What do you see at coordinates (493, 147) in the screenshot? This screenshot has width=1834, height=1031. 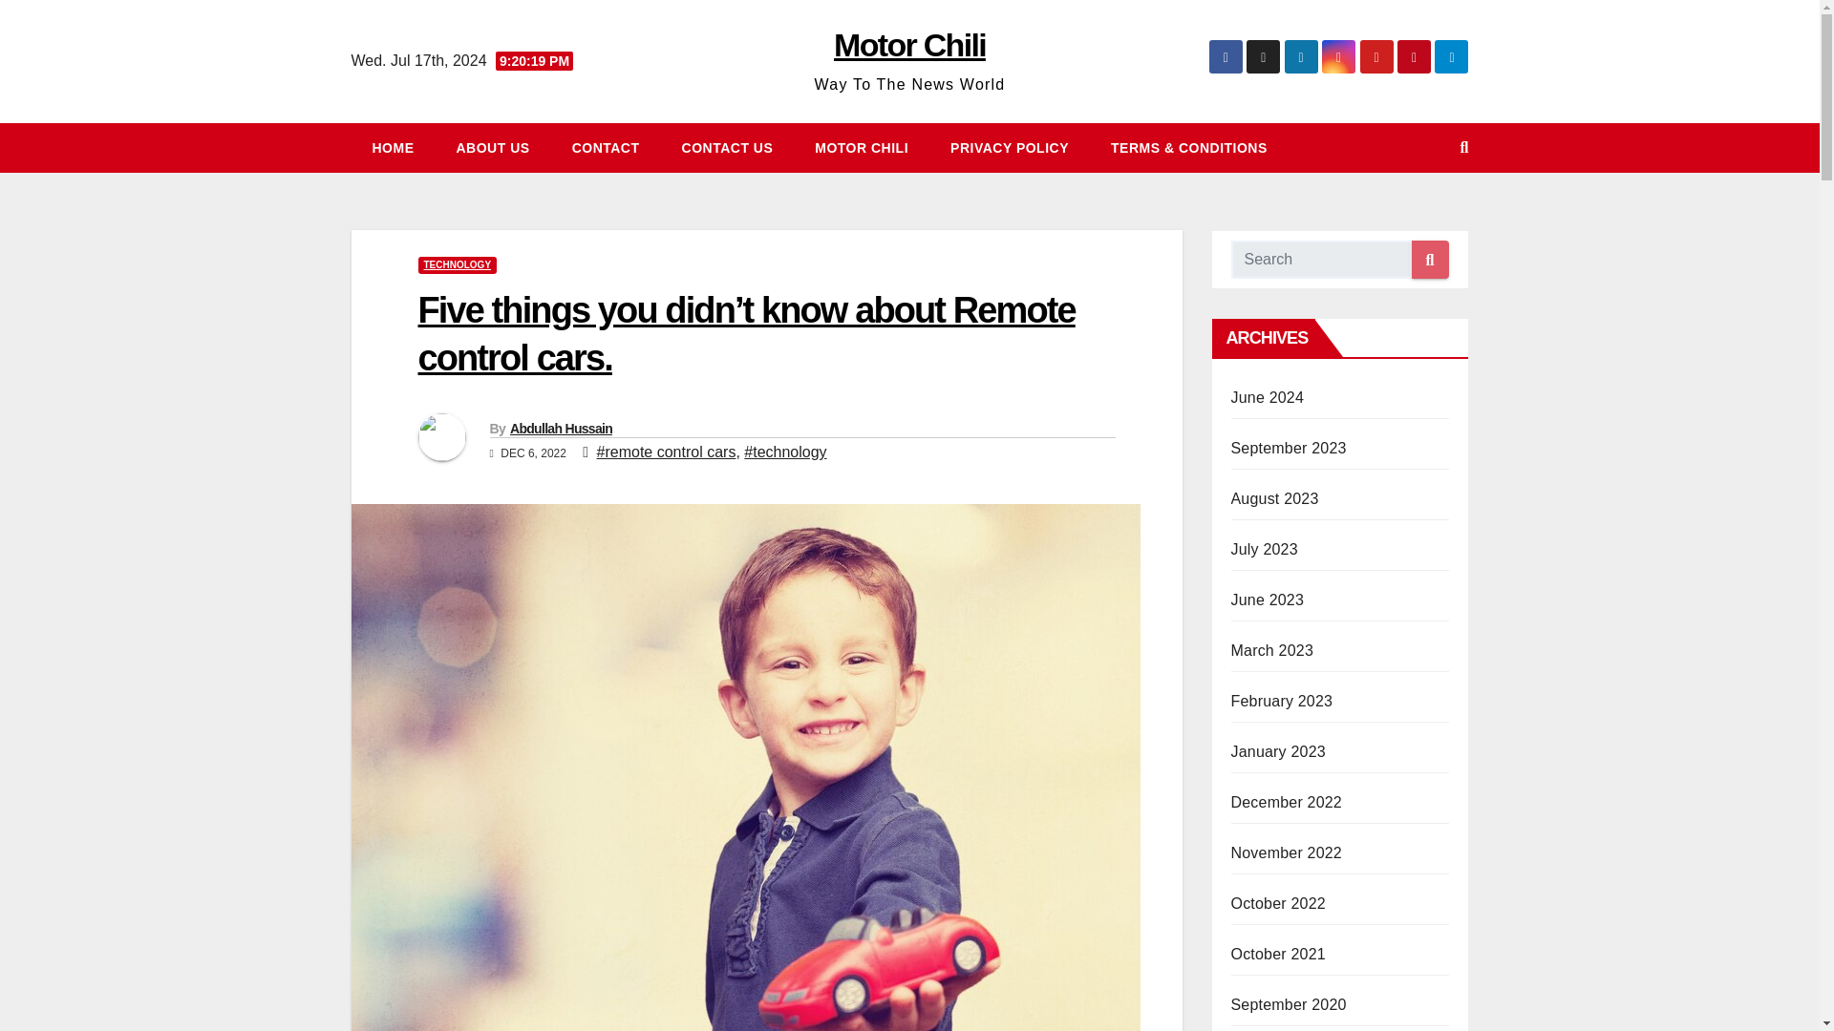 I see `ABOUT US` at bounding box center [493, 147].